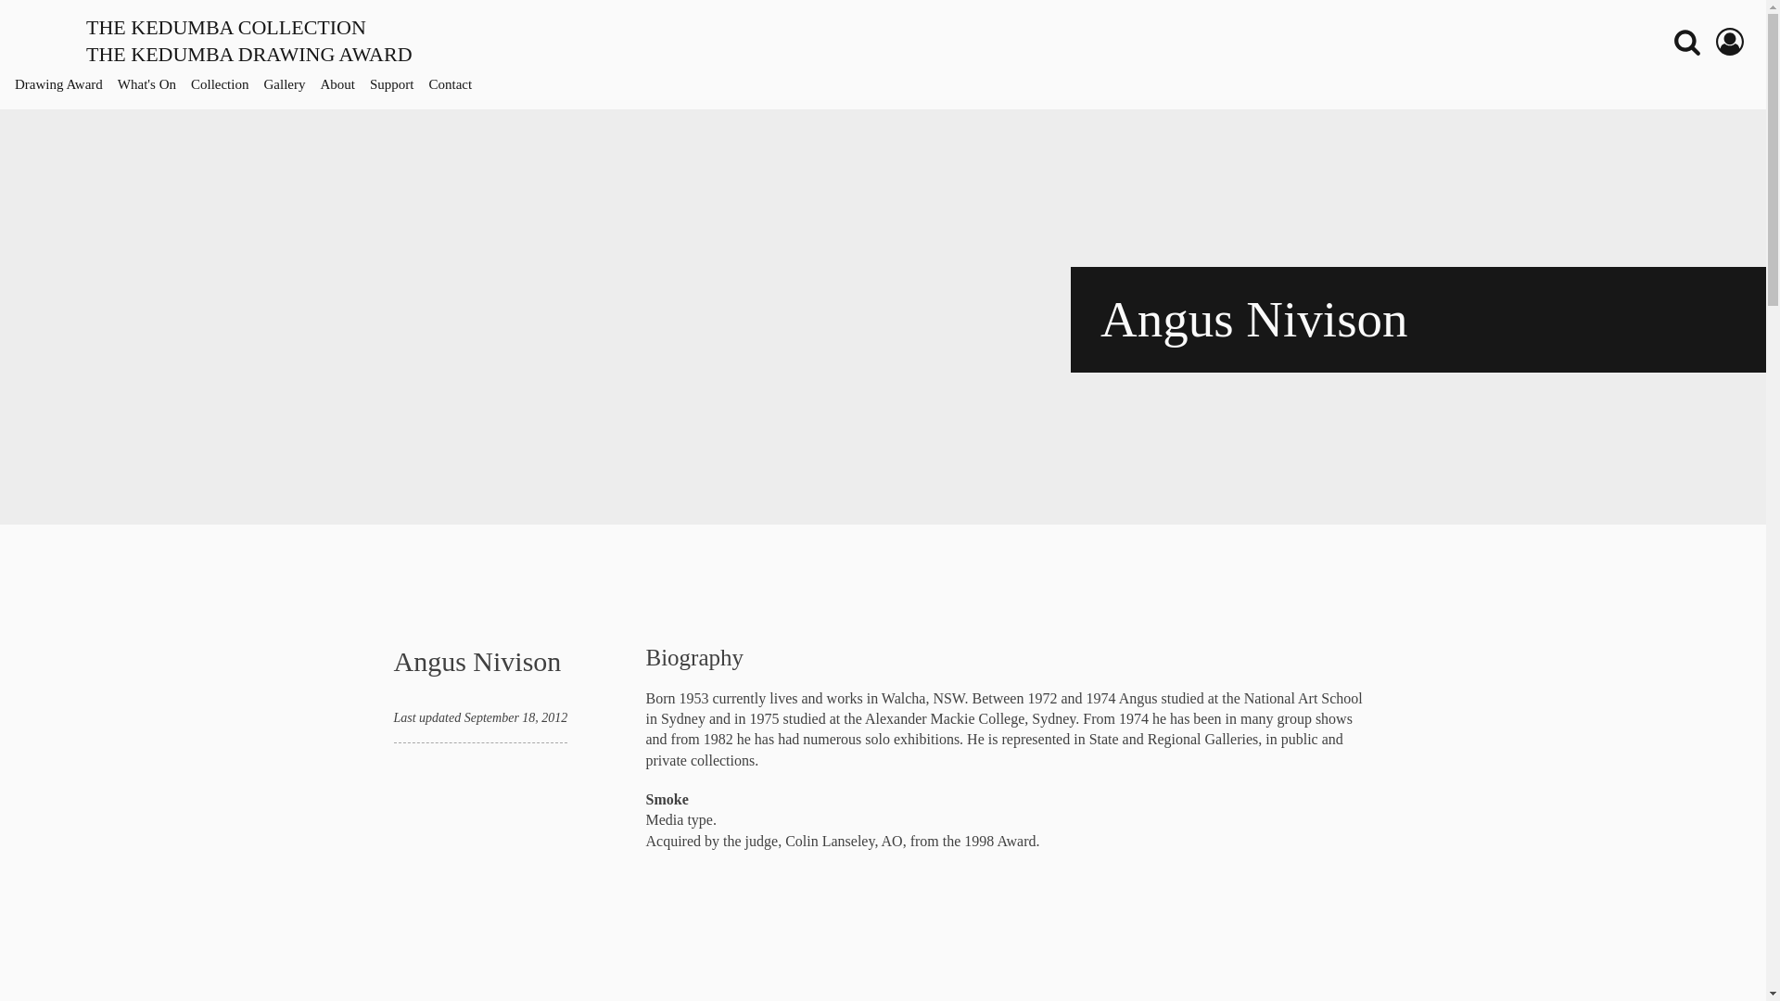  Describe the element at coordinates (154, 84) in the screenshot. I see `About` at that location.